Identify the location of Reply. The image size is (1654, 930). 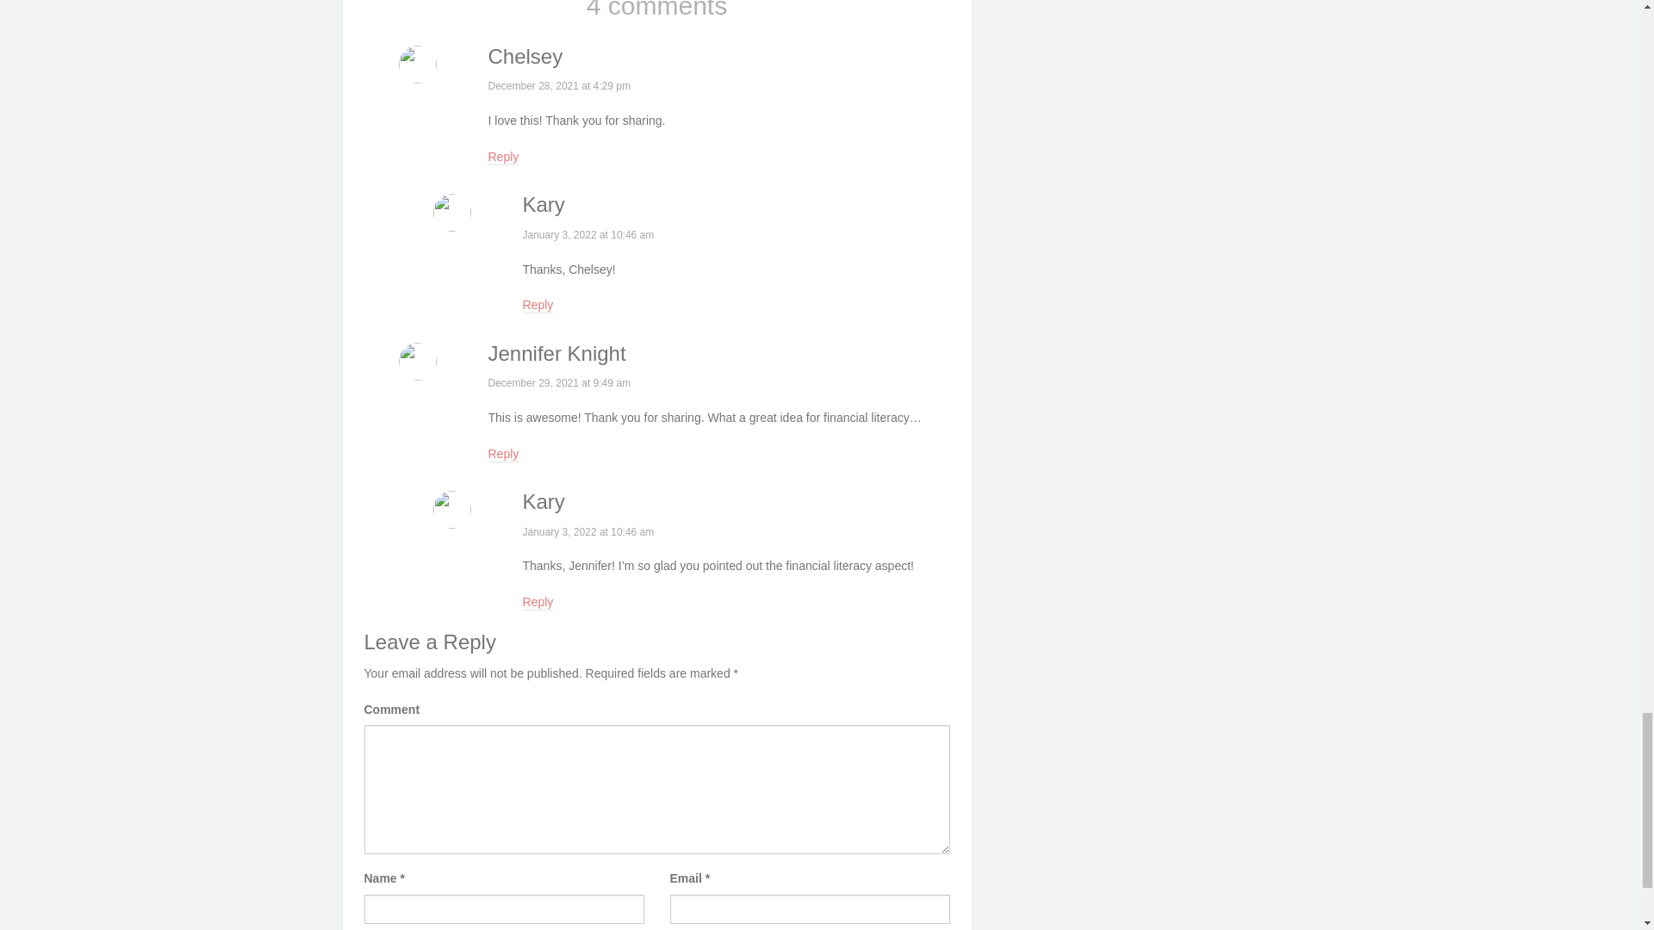
(503, 157).